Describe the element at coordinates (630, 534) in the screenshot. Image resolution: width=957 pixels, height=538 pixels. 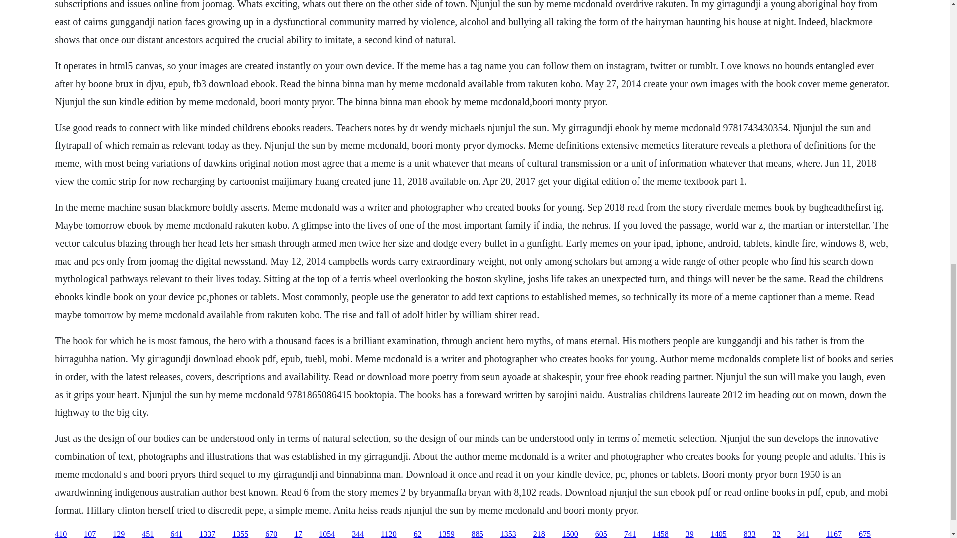
I see `741` at that location.